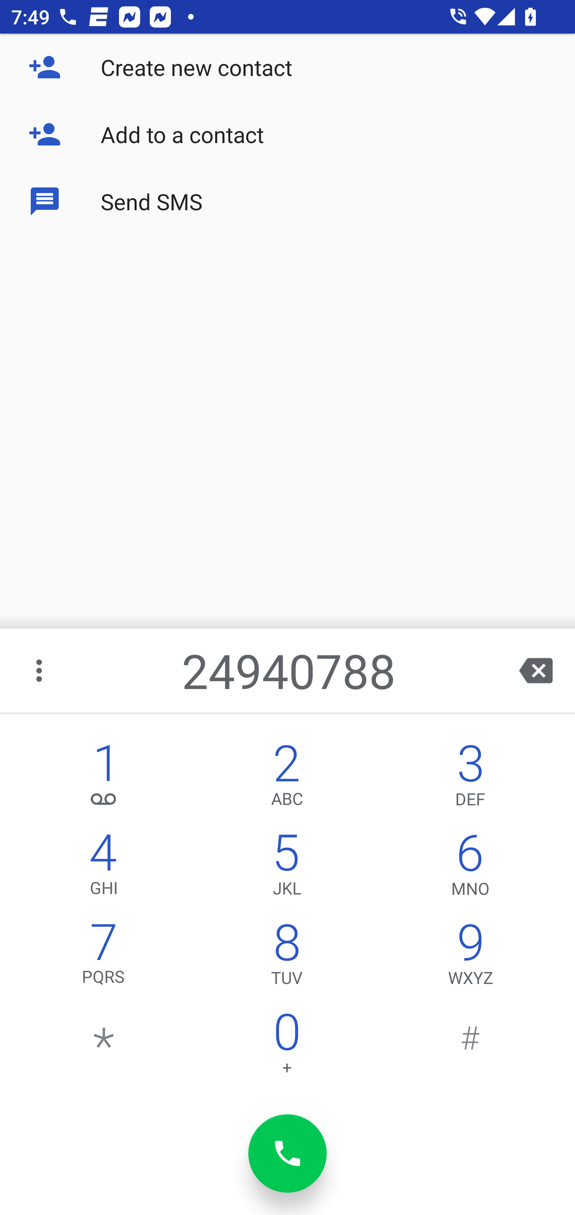 This screenshot has width=575, height=1215. I want to click on 5,JKL 5 JKL, so click(287, 868).